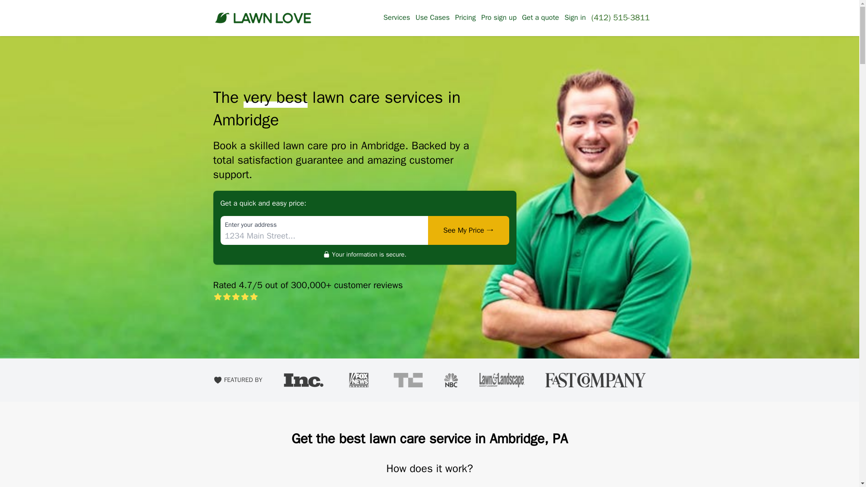 The image size is (866, 487). I want to click on Sign in, so click(575, 17).